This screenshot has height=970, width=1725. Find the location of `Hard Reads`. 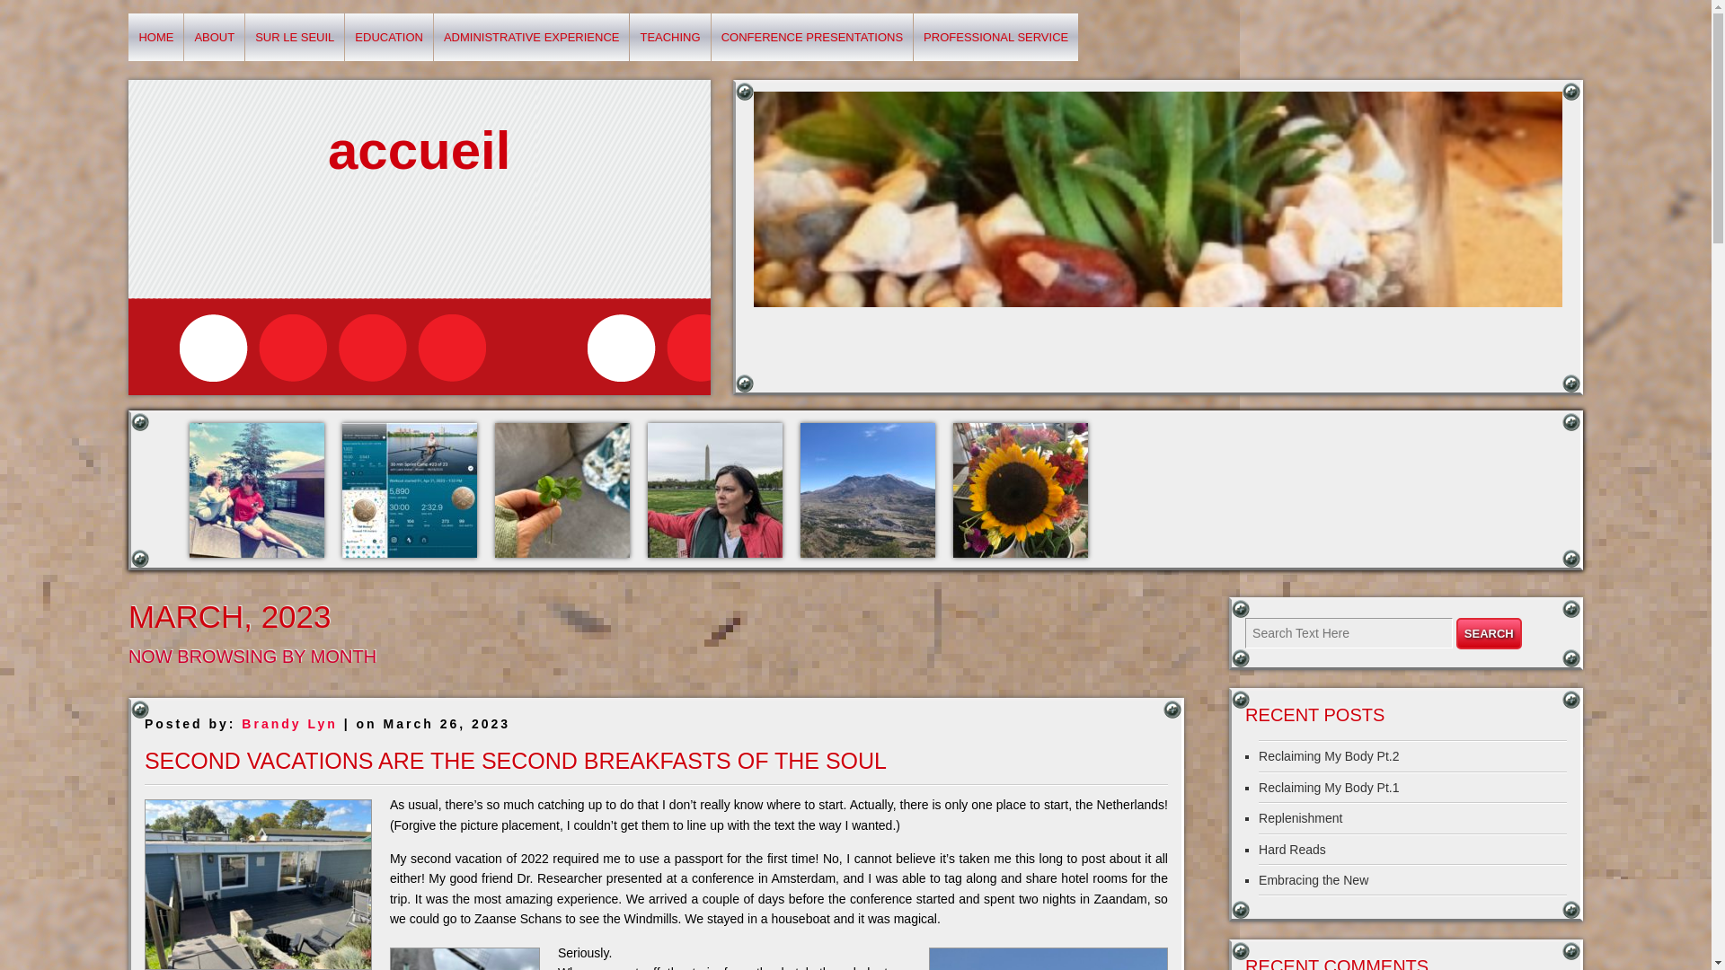

Hard Reads is located at coordinates (1292, 850).